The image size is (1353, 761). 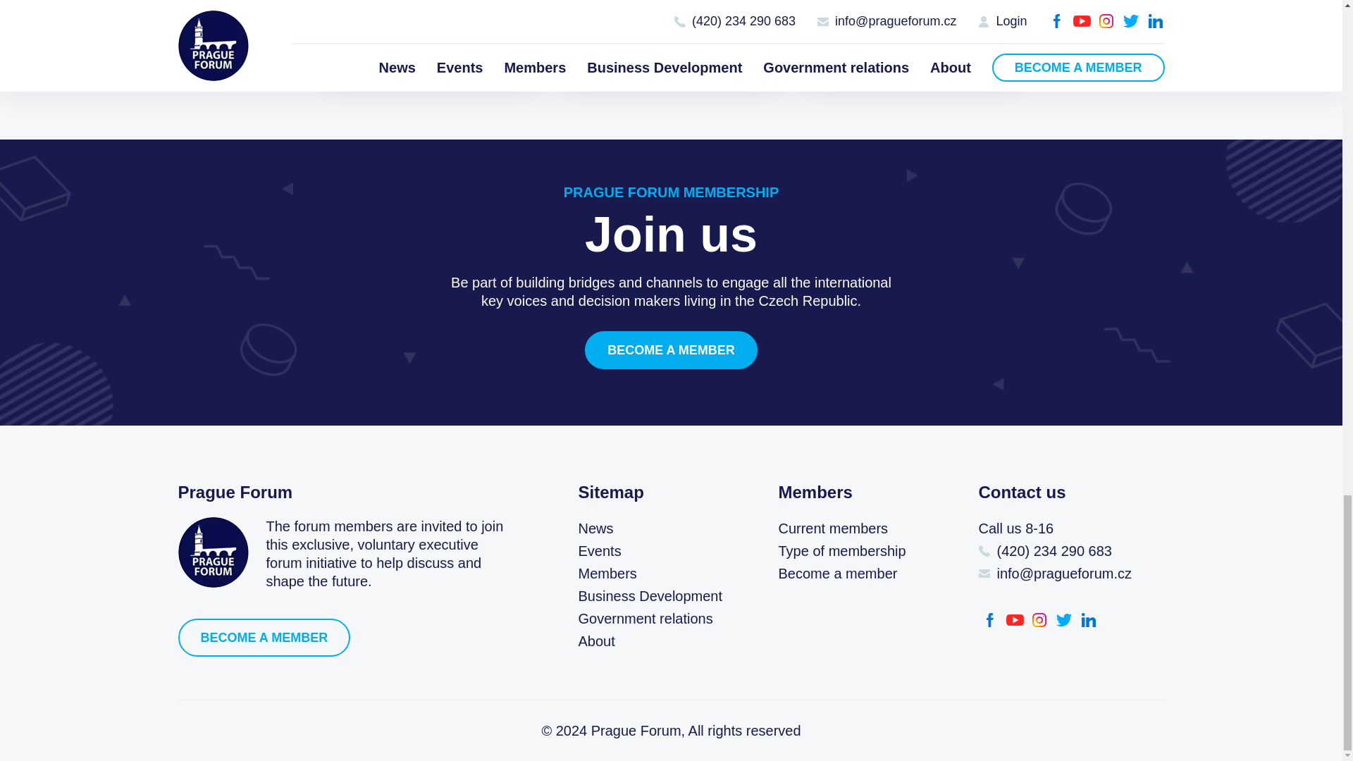 I want to click on Members, so click(x=606, y=574).